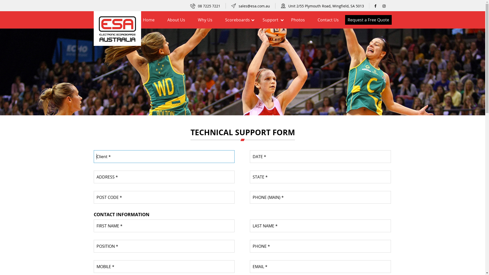 The height and width of the screenshot is (275, 489). Describe the element at coordinates (253, 6) in the screenshot. I see `sales@esa.com.au` at that location.